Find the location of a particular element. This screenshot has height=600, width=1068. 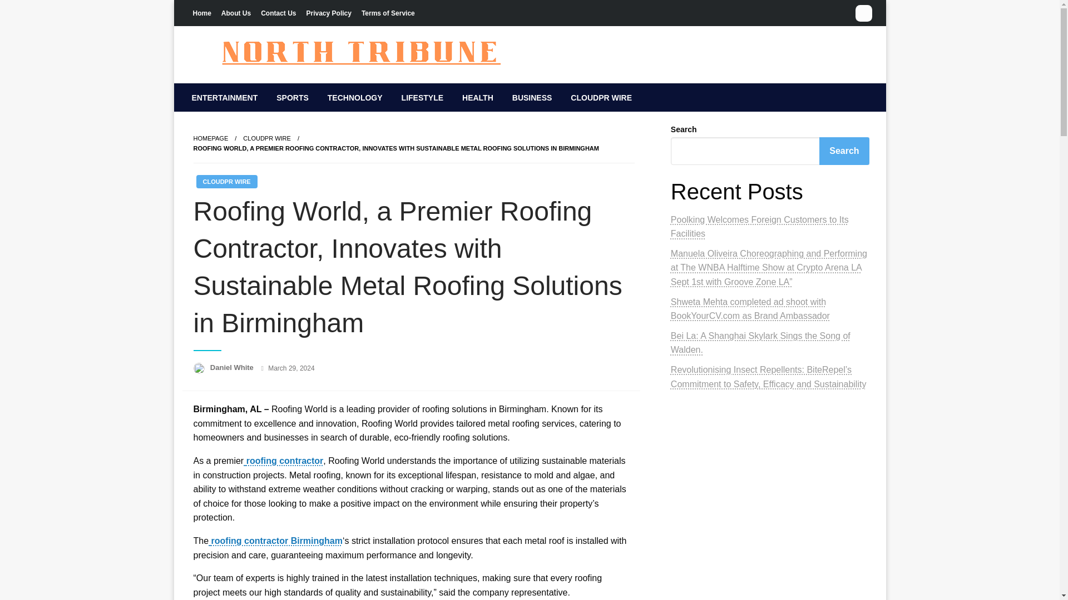

About Us is located at coordinates (236, 12).